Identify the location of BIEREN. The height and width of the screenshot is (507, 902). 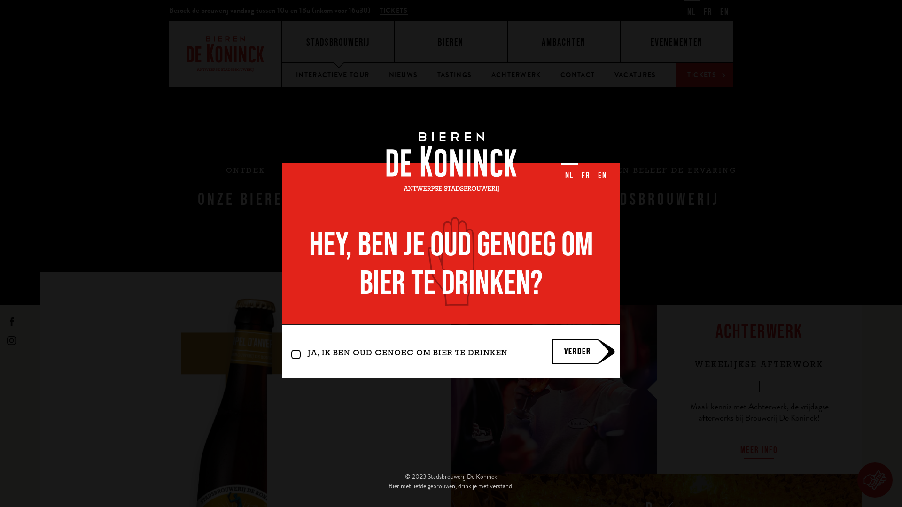
(451, 42).